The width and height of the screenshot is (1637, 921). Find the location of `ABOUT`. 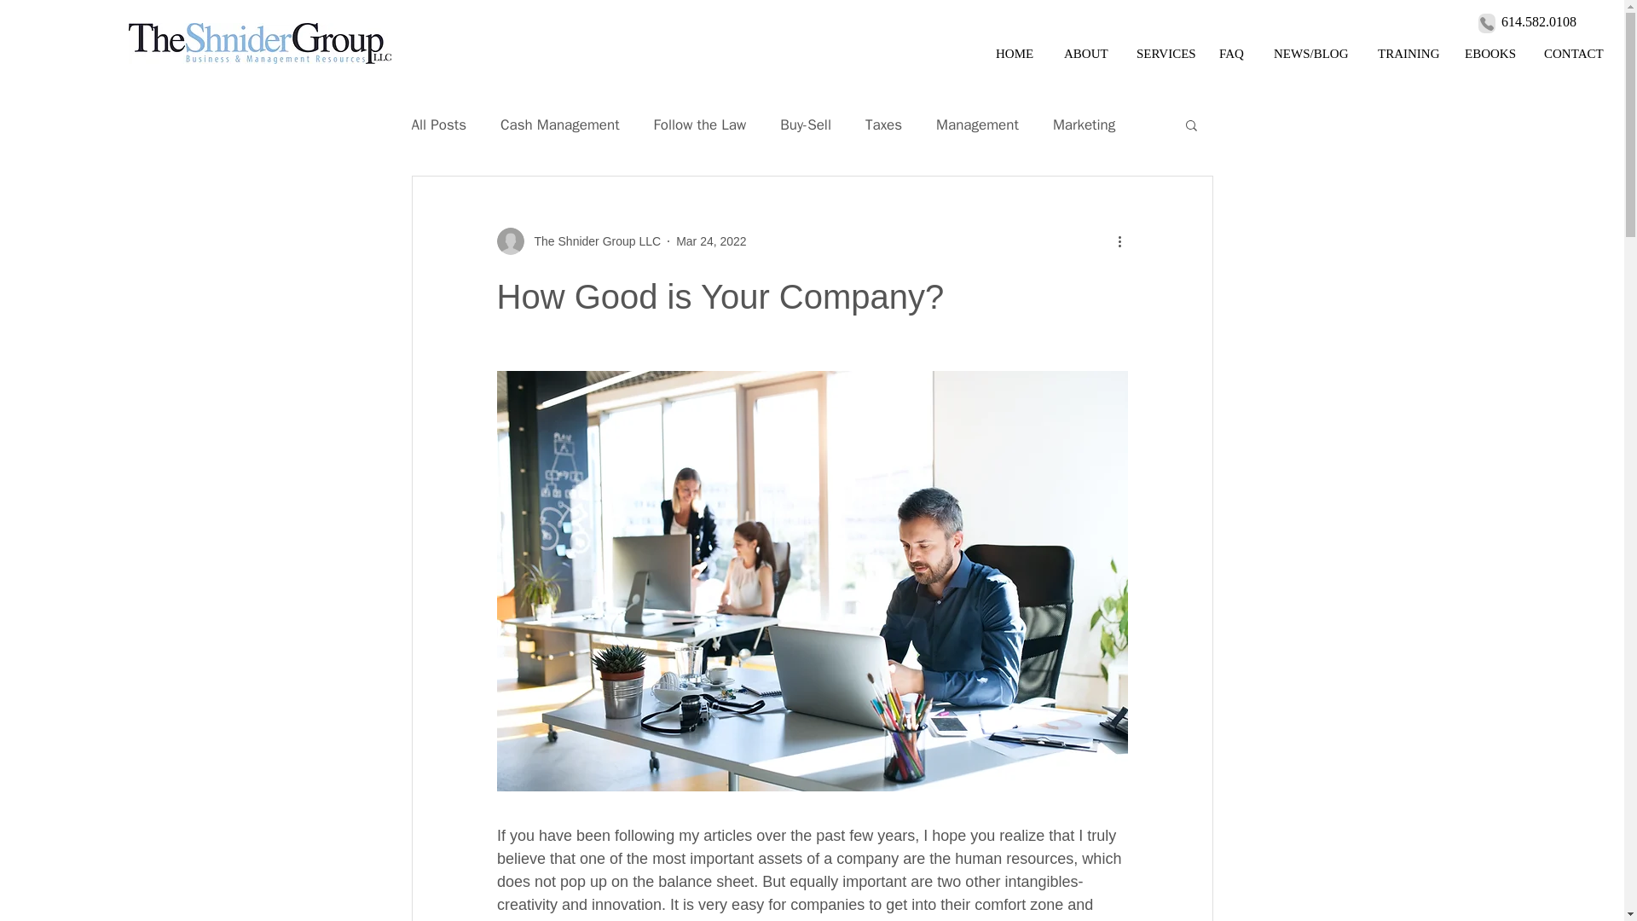

ABOUT is located at coordinates (1086, 54).